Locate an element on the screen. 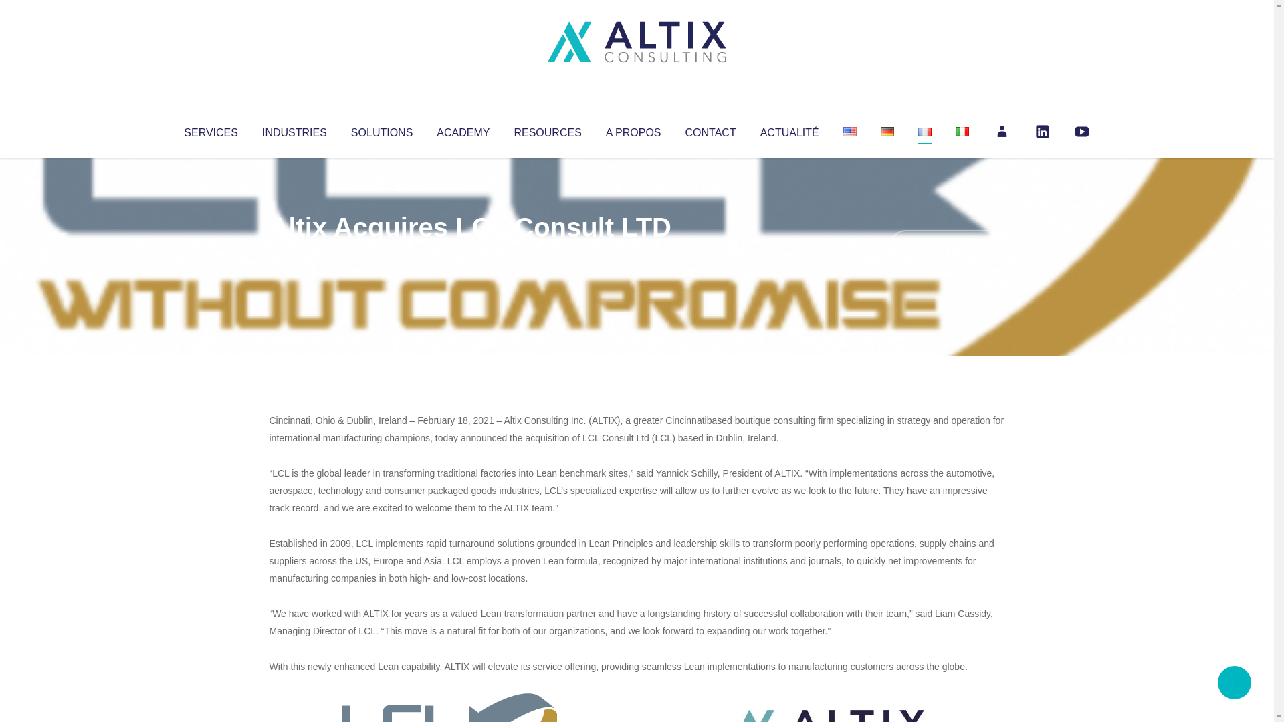 The image size is (1284, 722). SOLUTIONS is located at coordinates (381, 130).